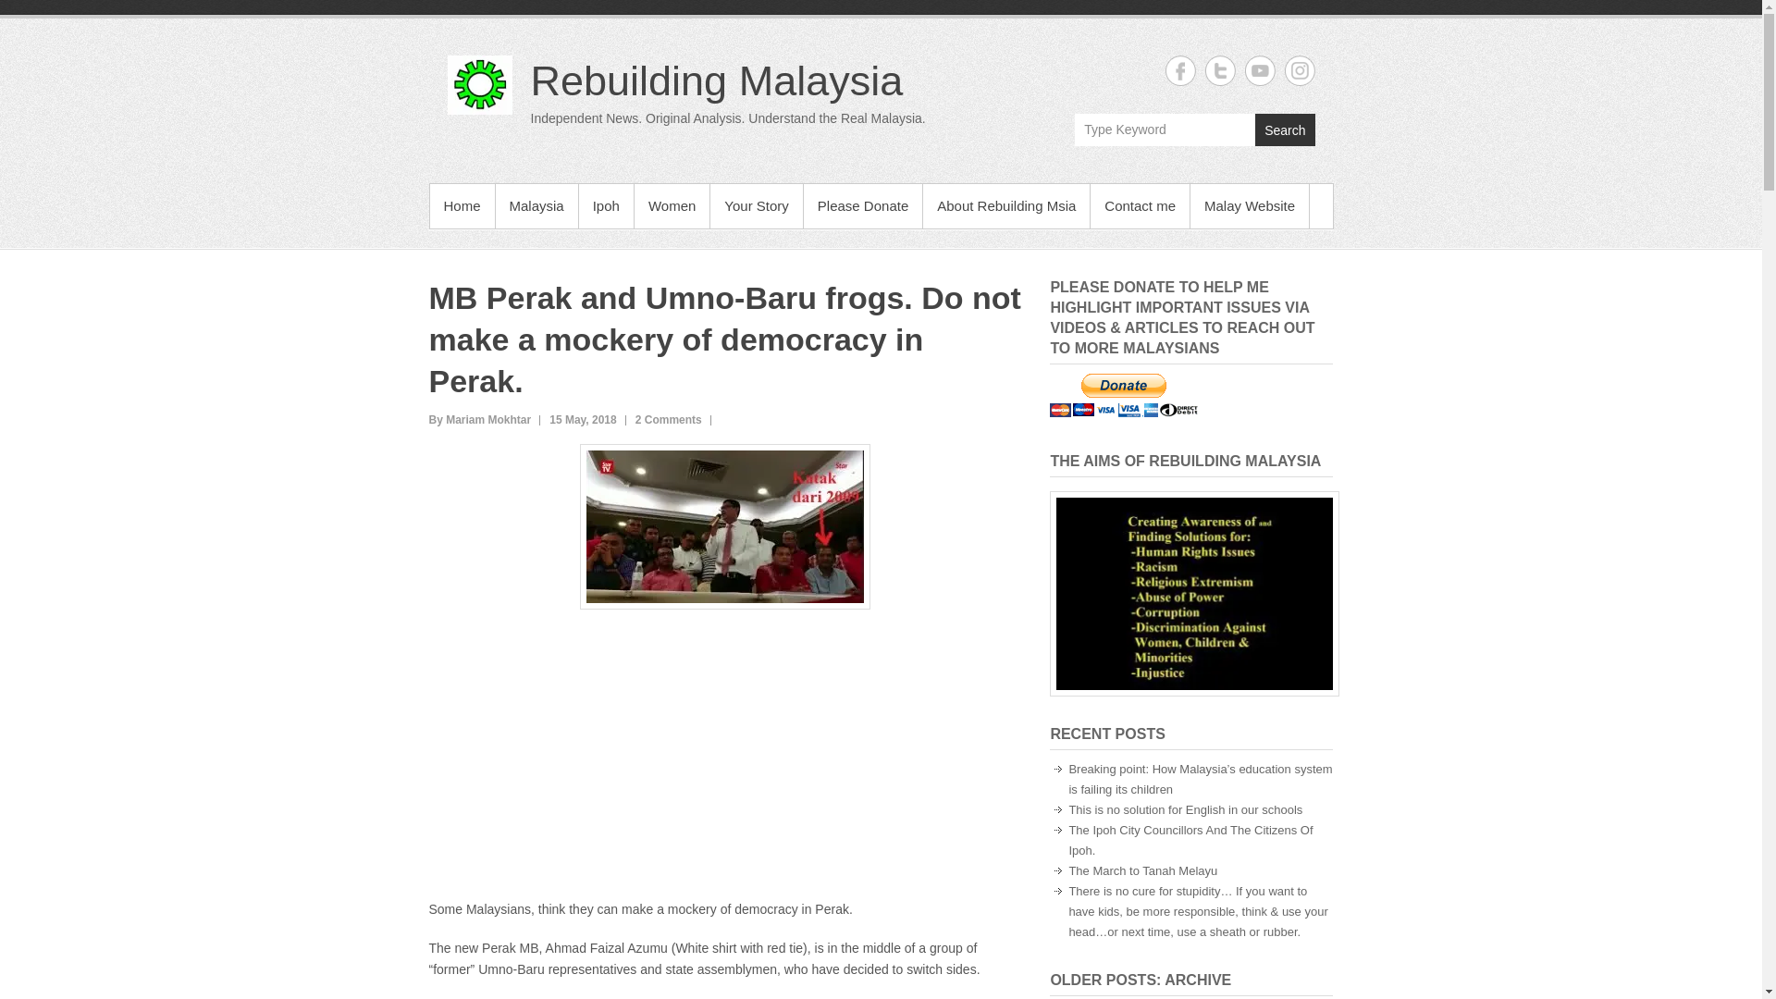 This screenshot has height=999, width=1776. I want to click on Type Keyword, so click(1165, 129).